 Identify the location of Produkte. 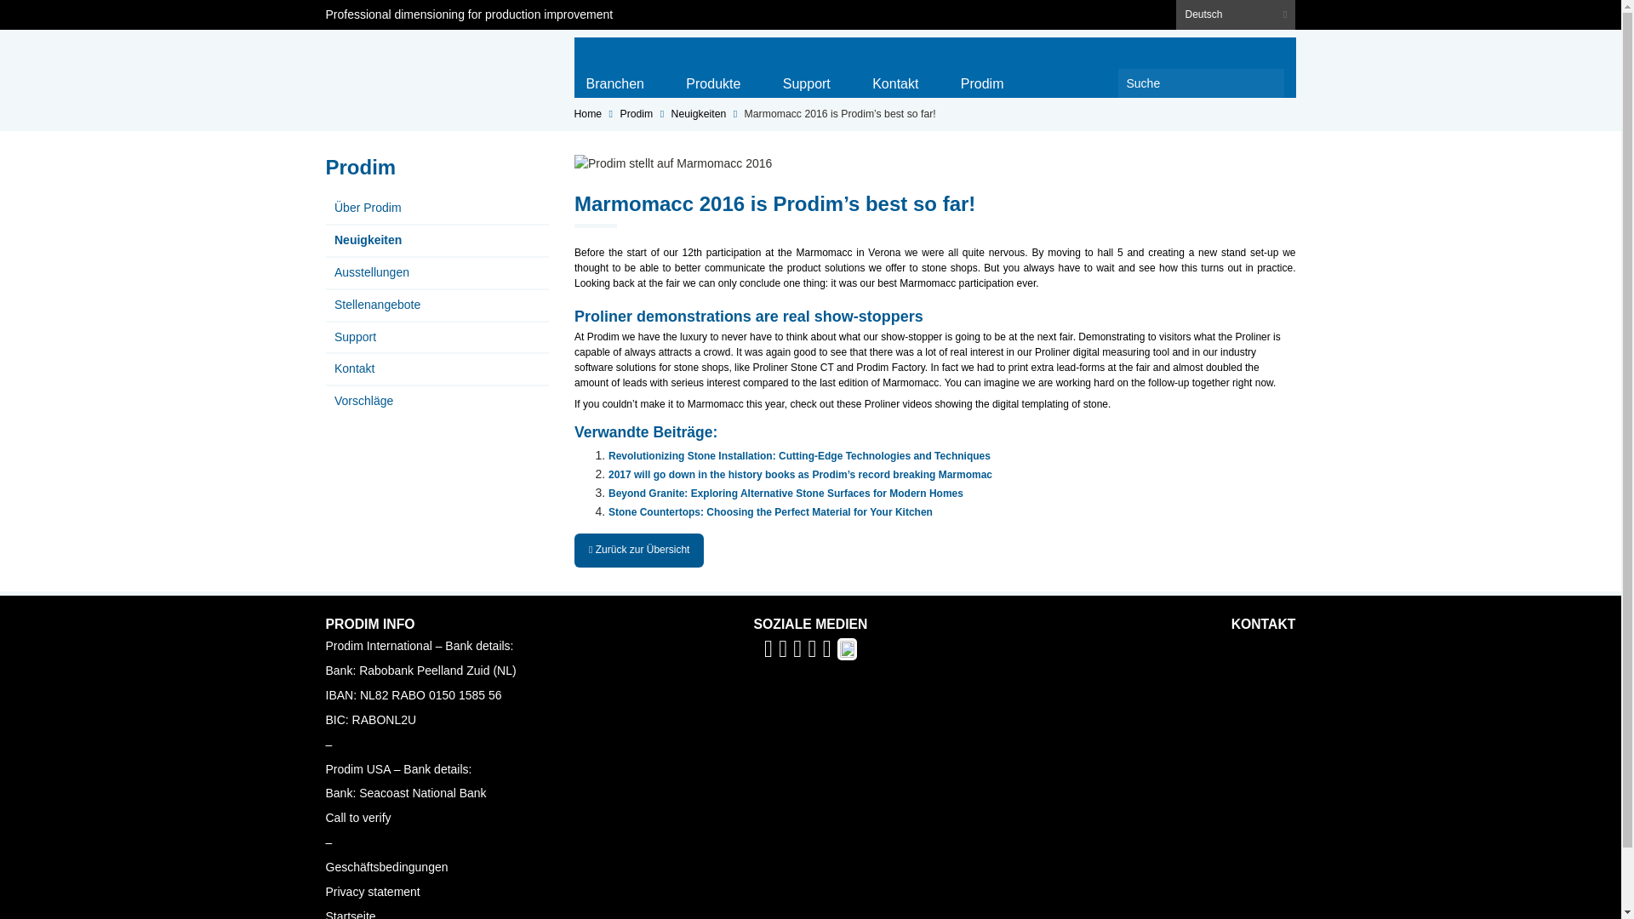
(713, 80).